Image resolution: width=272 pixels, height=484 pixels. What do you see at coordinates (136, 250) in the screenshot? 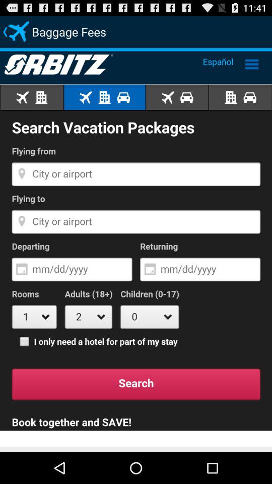
I see `search` at bounding box center [136, 250].